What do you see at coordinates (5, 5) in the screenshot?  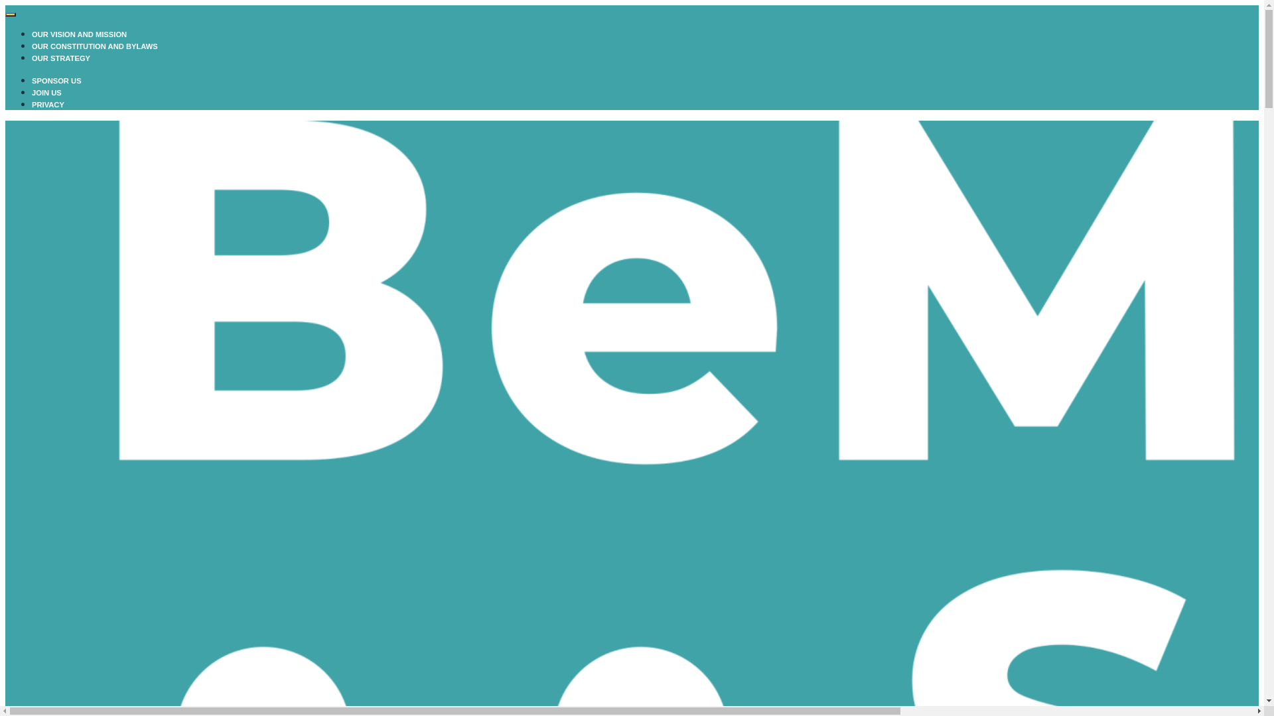 I see `Skip to content` at bounding box center [5, 5].